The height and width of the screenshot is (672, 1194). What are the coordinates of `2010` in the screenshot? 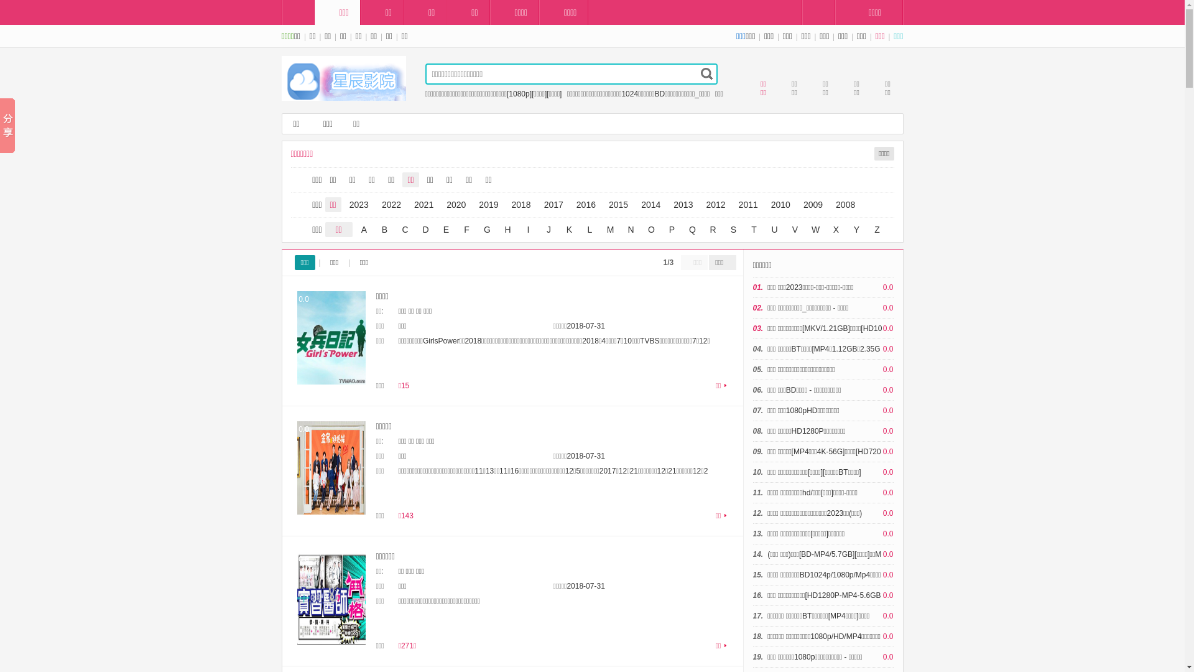 It's located at (781, 205).